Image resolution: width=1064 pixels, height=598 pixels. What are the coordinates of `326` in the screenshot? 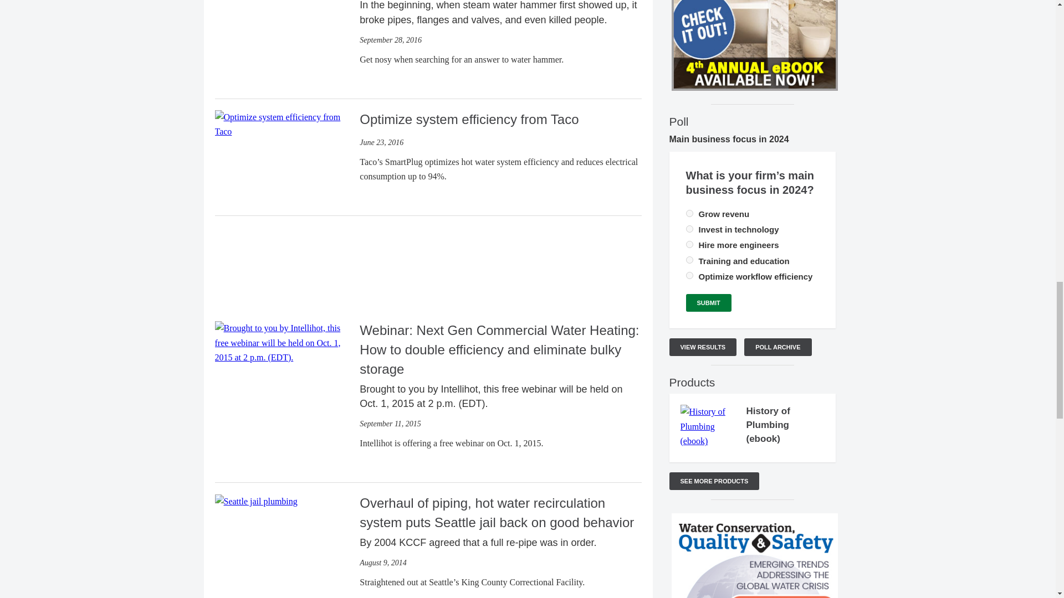 It's located at (689, 245).